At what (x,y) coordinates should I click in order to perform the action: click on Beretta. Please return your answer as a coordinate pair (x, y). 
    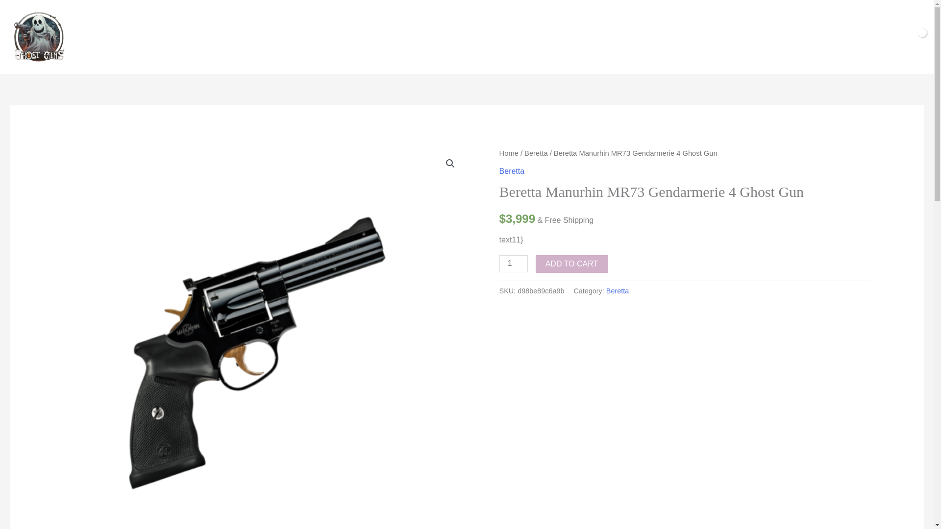
    Looking at the image, I should click on (617, 291).